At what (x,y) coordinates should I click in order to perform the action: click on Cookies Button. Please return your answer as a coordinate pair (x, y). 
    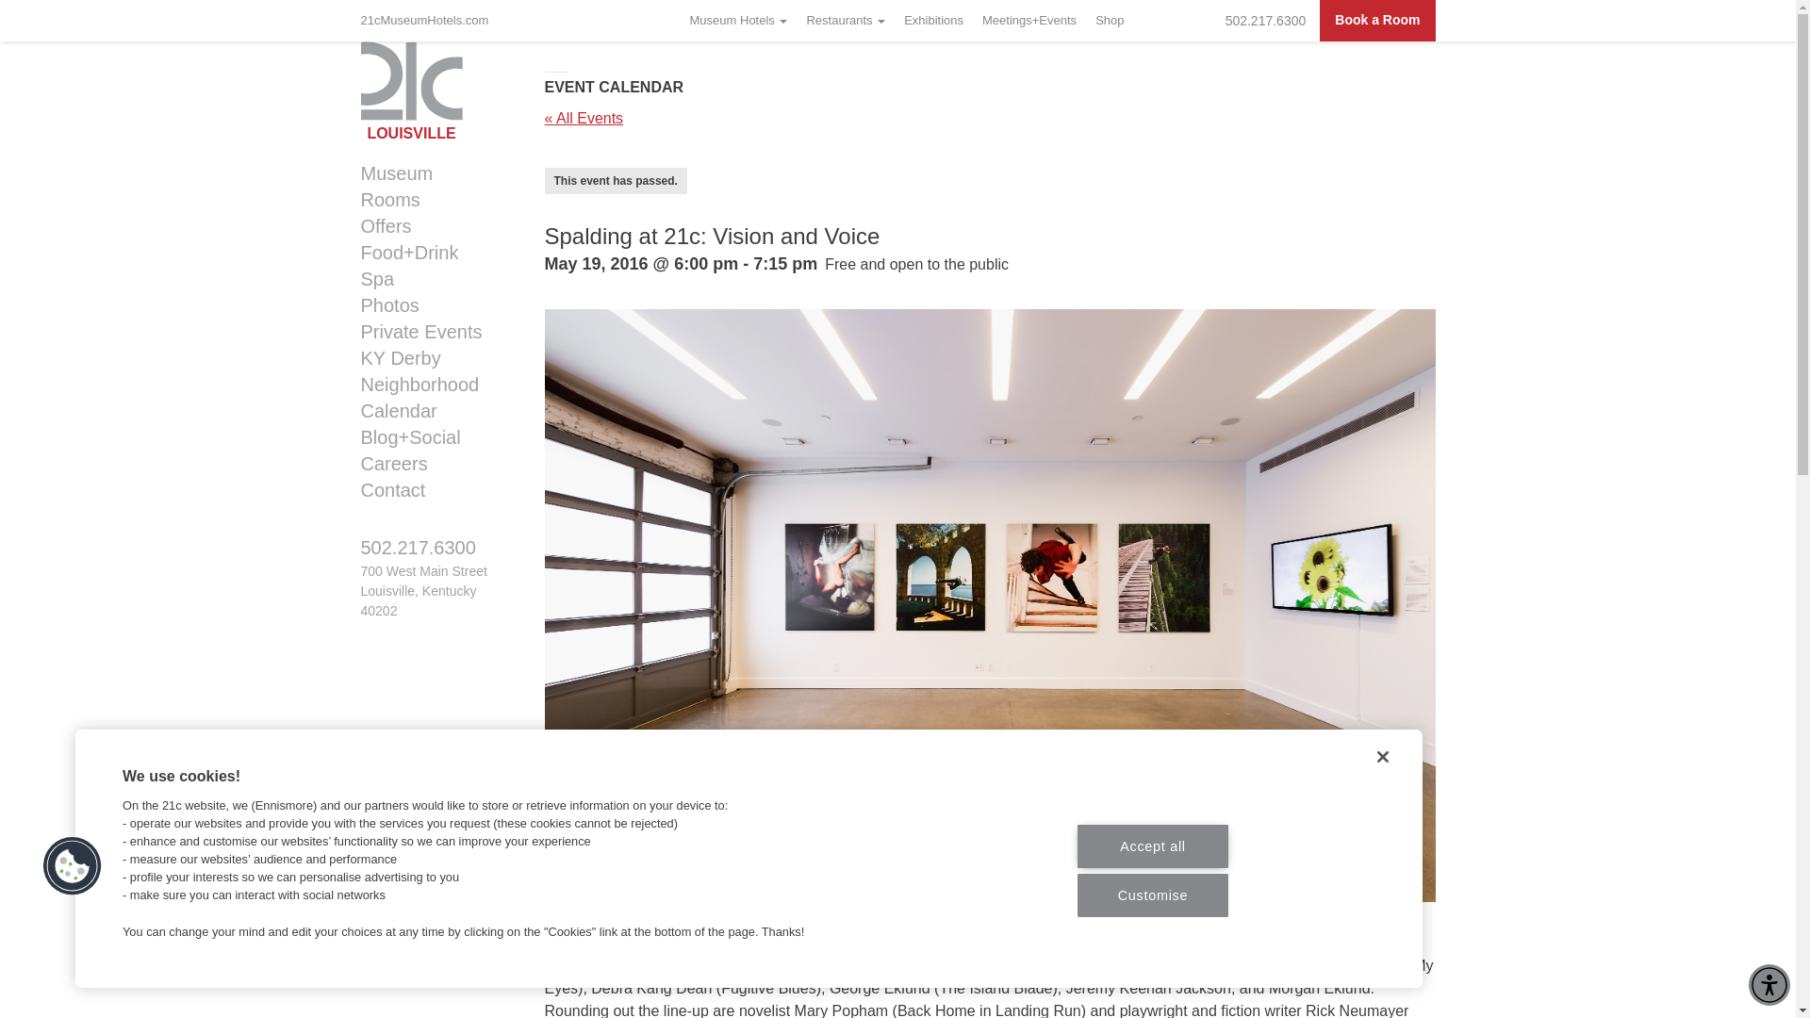
    Looking at the image, I should click on (72, 865).